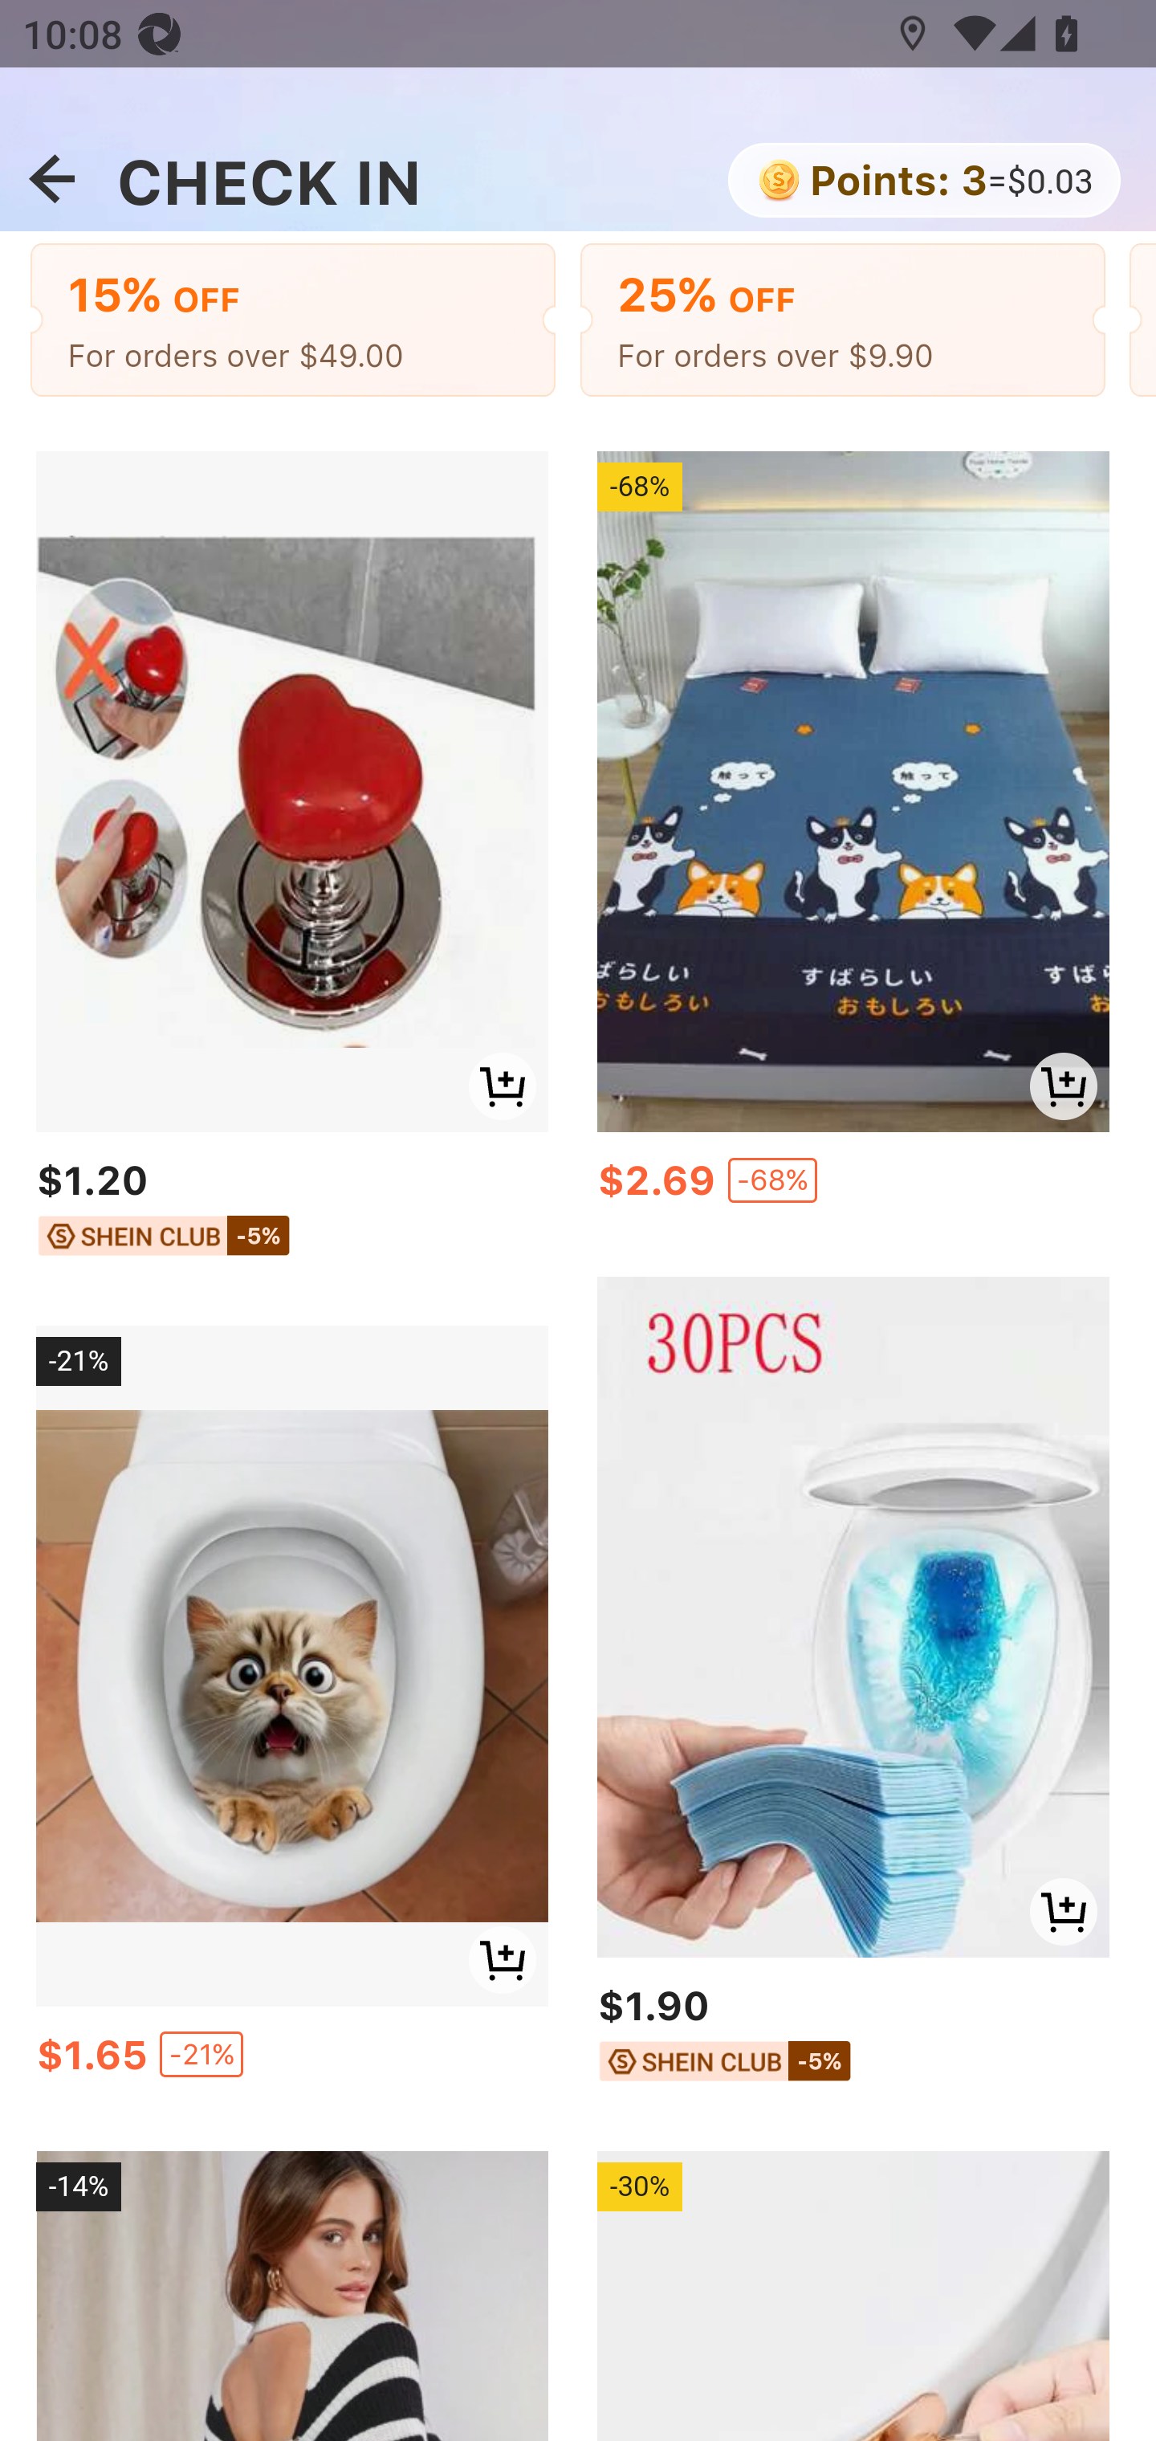 This screenshot has width=1156, height=2441. What do you see at coordinates (853, 2036) in the screenshot?
I see `$1.90 sui_icon_paidmember_Label@3x-91f33d47f8 -5%` at bounding box center [853, 2036].